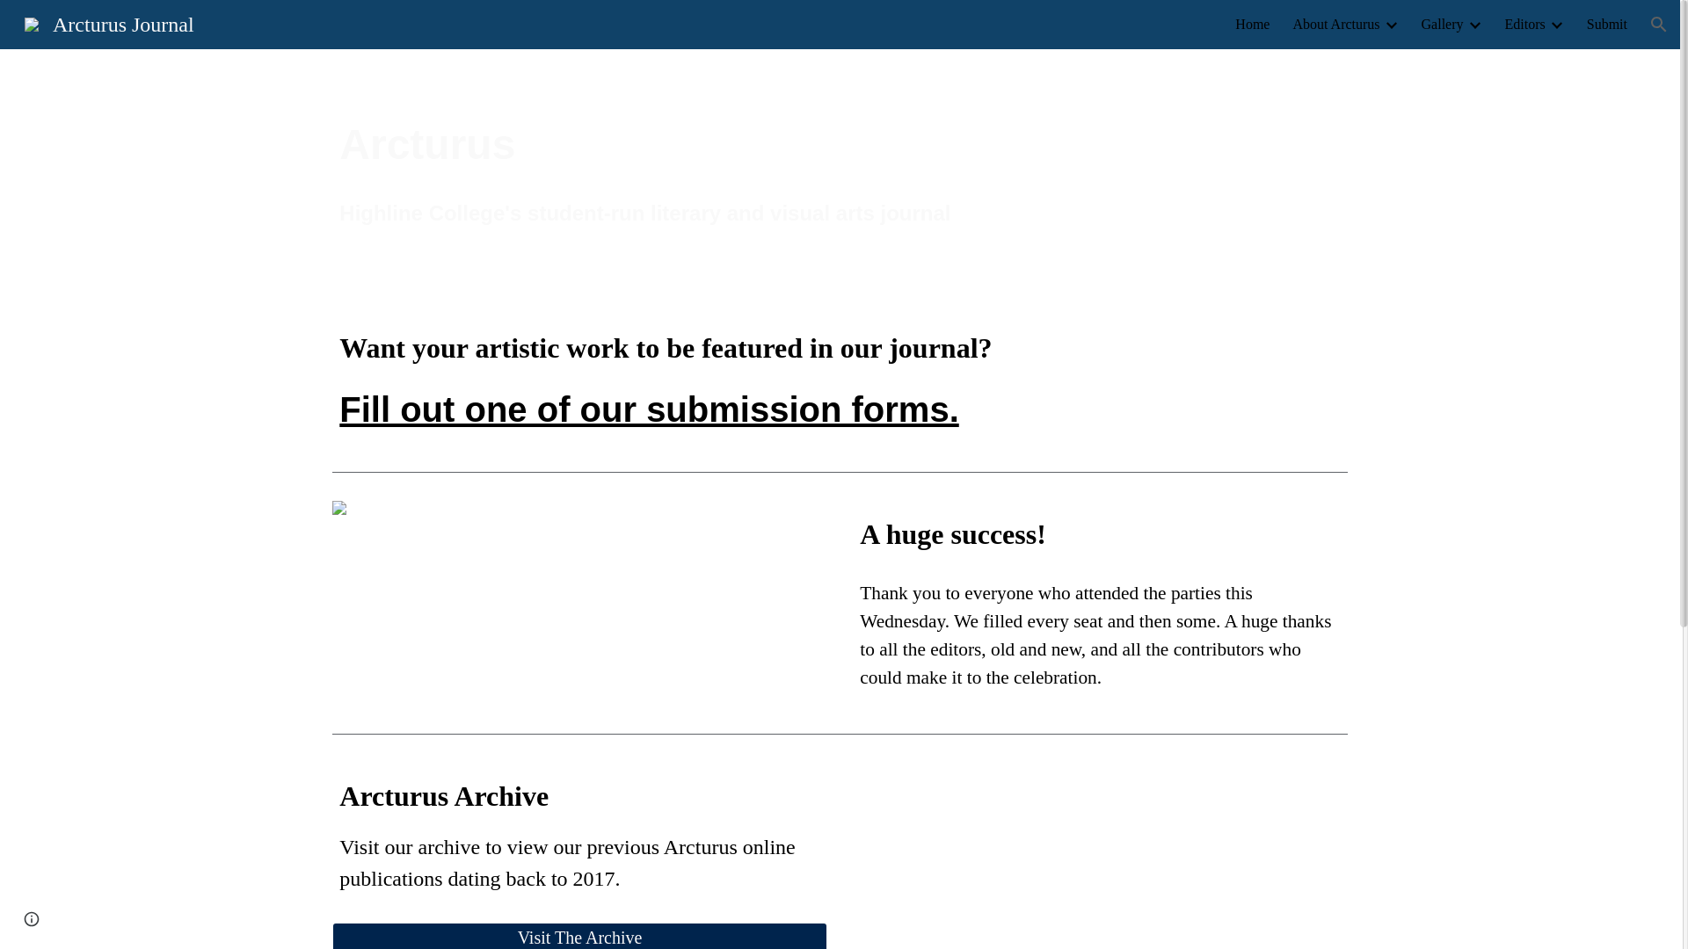 The height and width of the screenshot is (949, 1688). I want to click on Home, so click(1252, 25).